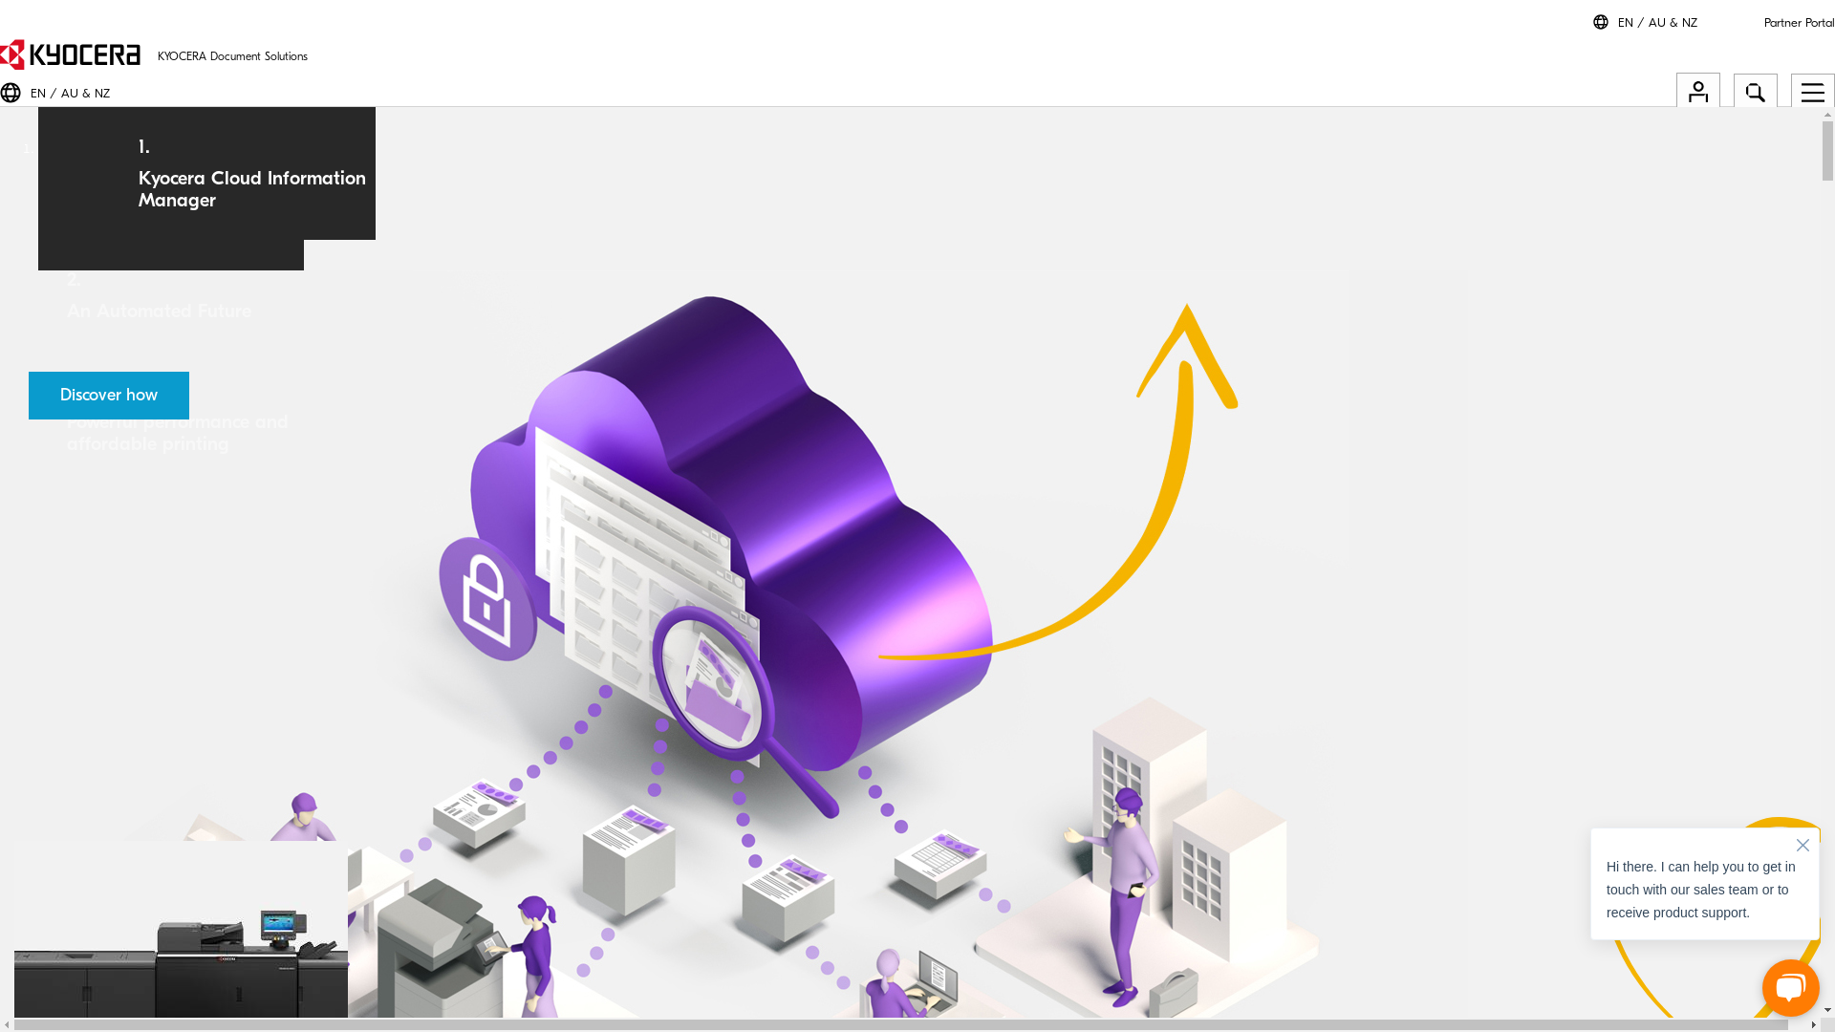 This screenshot has width=1835, height=1032. I want to click on Business Solutions, so click(917, 950).